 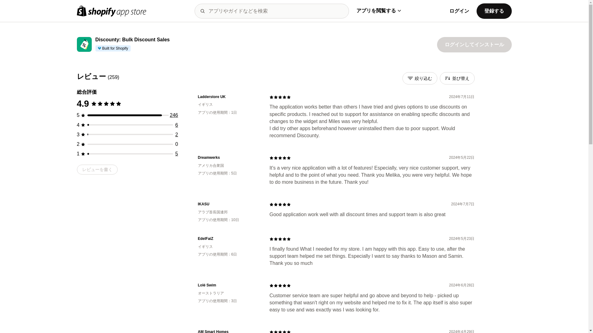 I want to click on AM Smart Homes, so click(x=229, y=331).